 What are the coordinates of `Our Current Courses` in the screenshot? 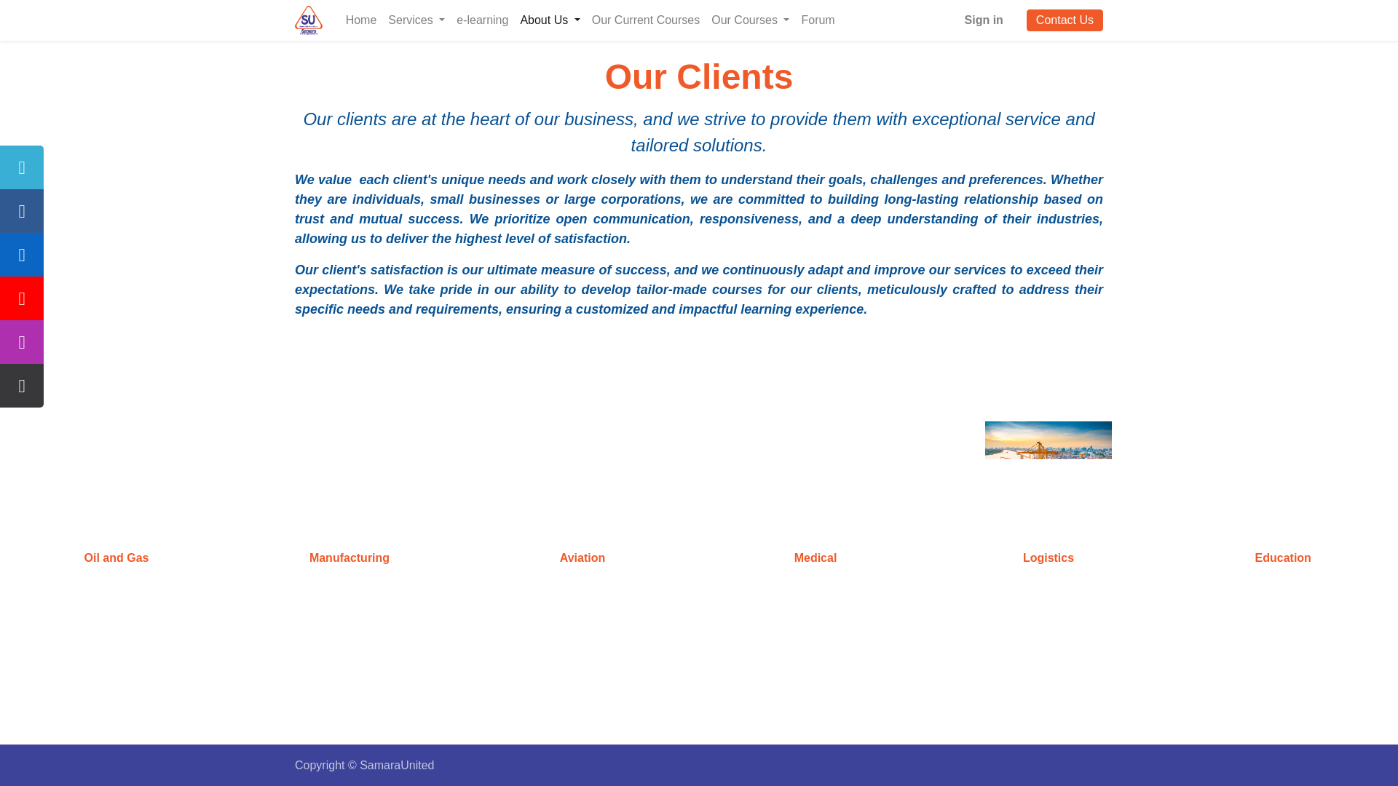 It's located at (645, 20).